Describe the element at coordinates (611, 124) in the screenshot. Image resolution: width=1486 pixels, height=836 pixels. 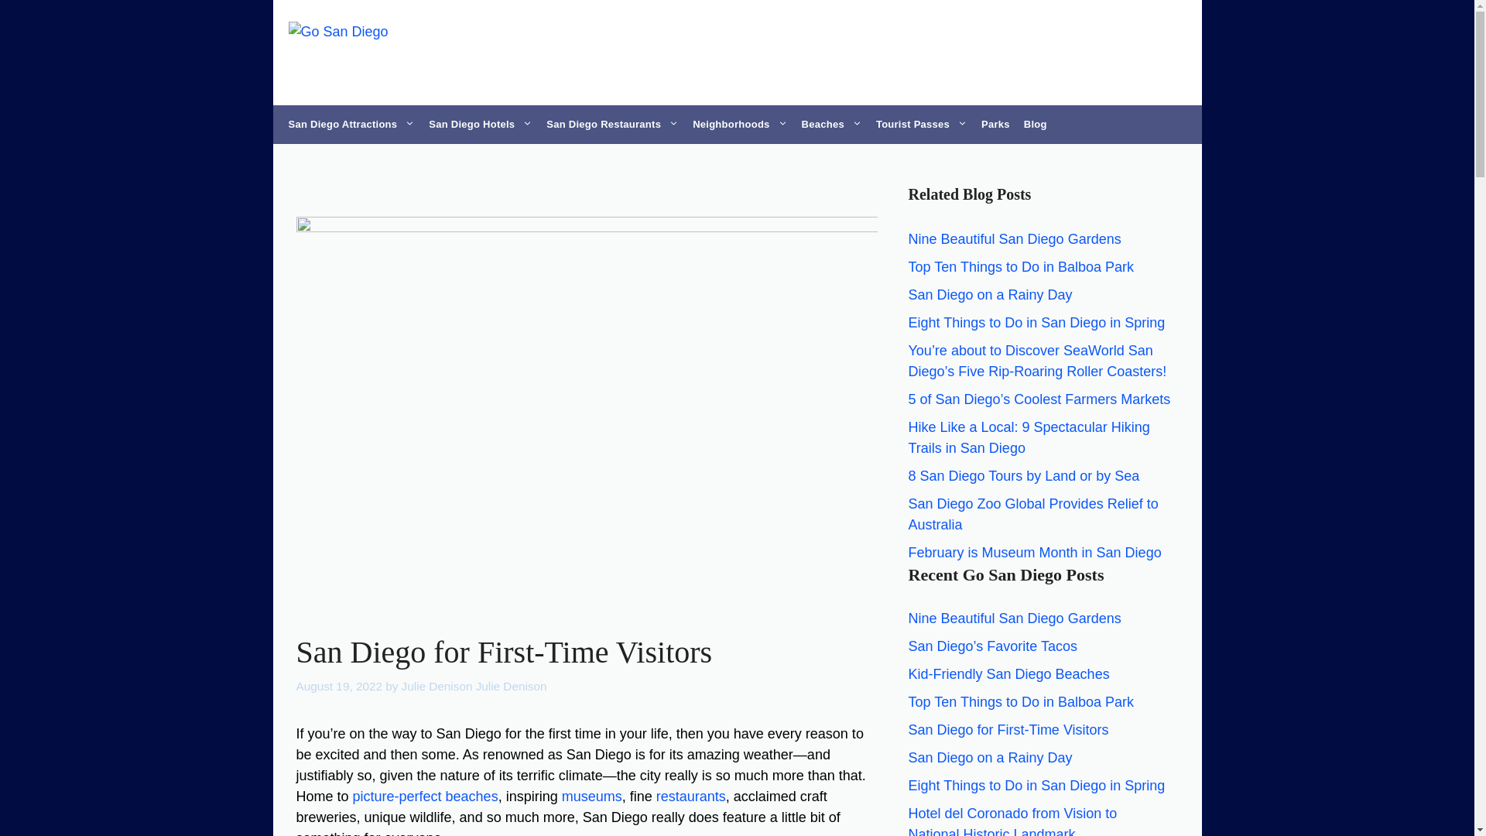
I see `San Diego Restaurants` at that location.